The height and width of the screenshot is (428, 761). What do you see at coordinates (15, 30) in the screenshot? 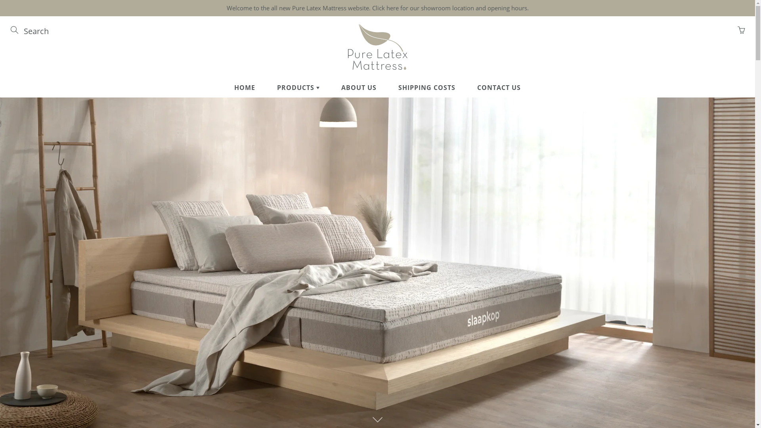
I see `Search` at bounding box center [15, 30].